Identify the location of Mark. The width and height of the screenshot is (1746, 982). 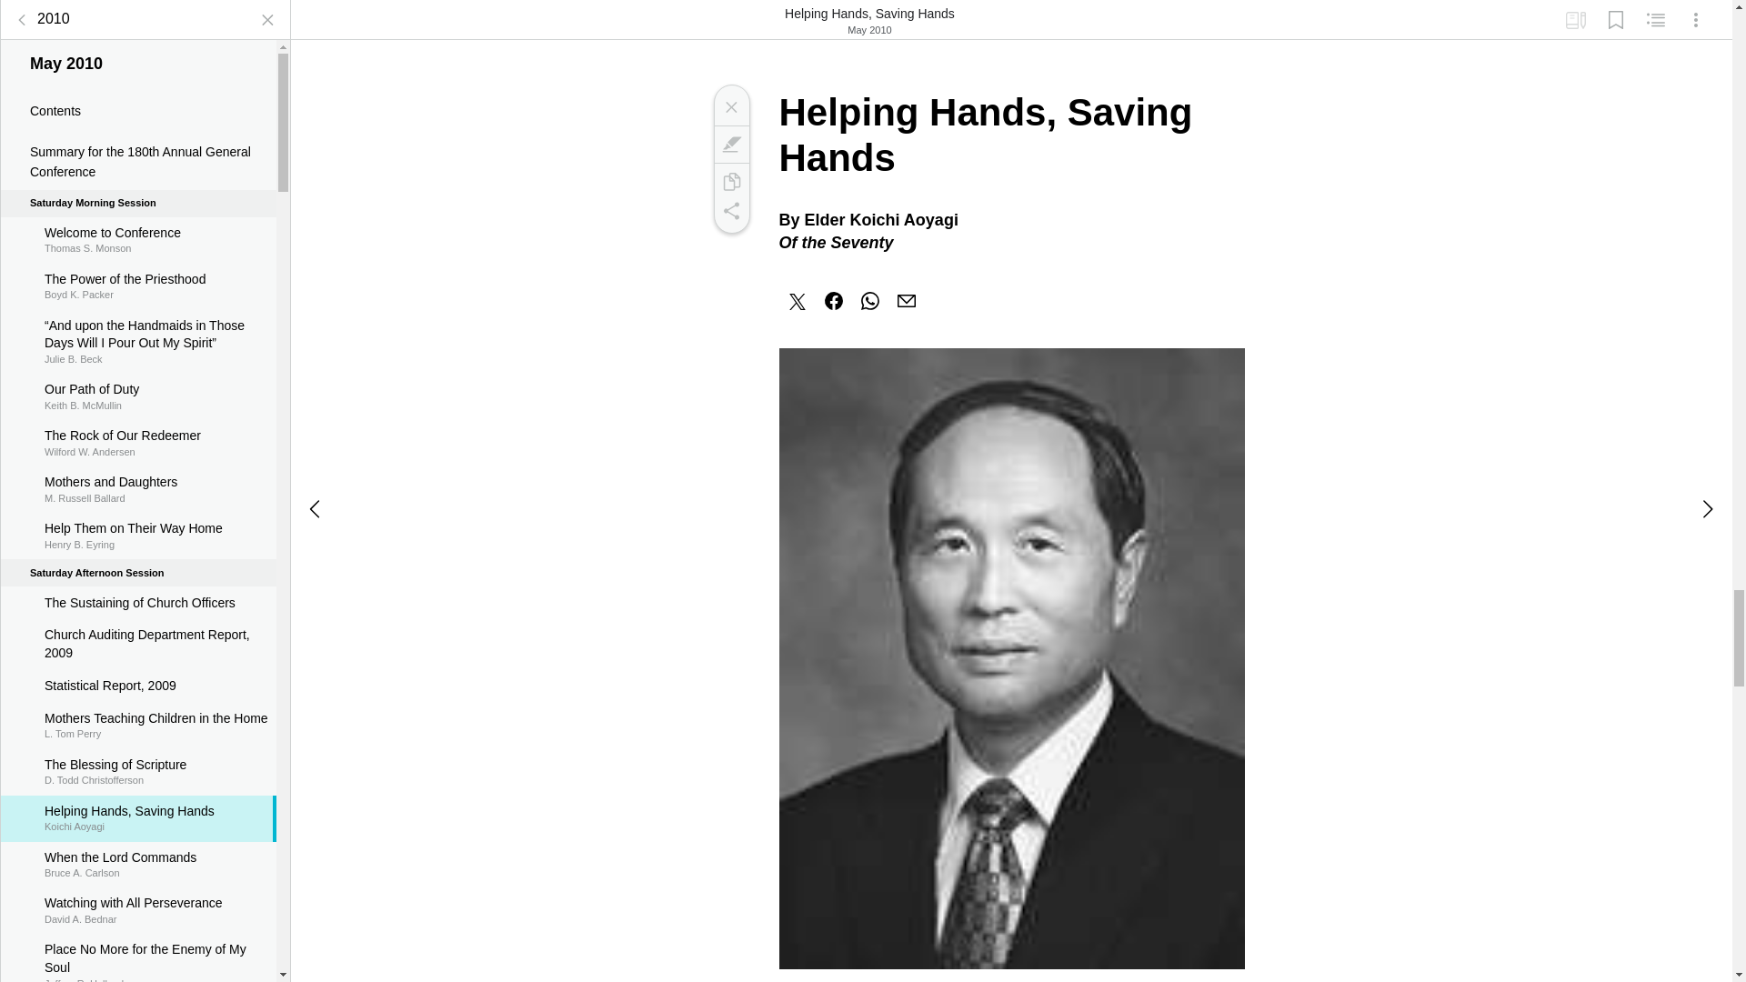
(138, 226).